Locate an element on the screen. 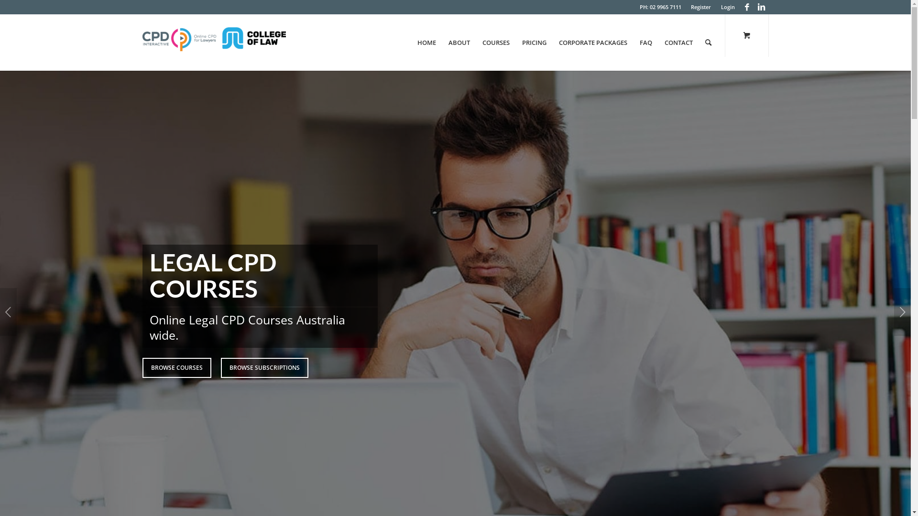 The width and height of the screenshot is (918, 516). CORPORATE PACKAGES is located at coordinates (593, 43).